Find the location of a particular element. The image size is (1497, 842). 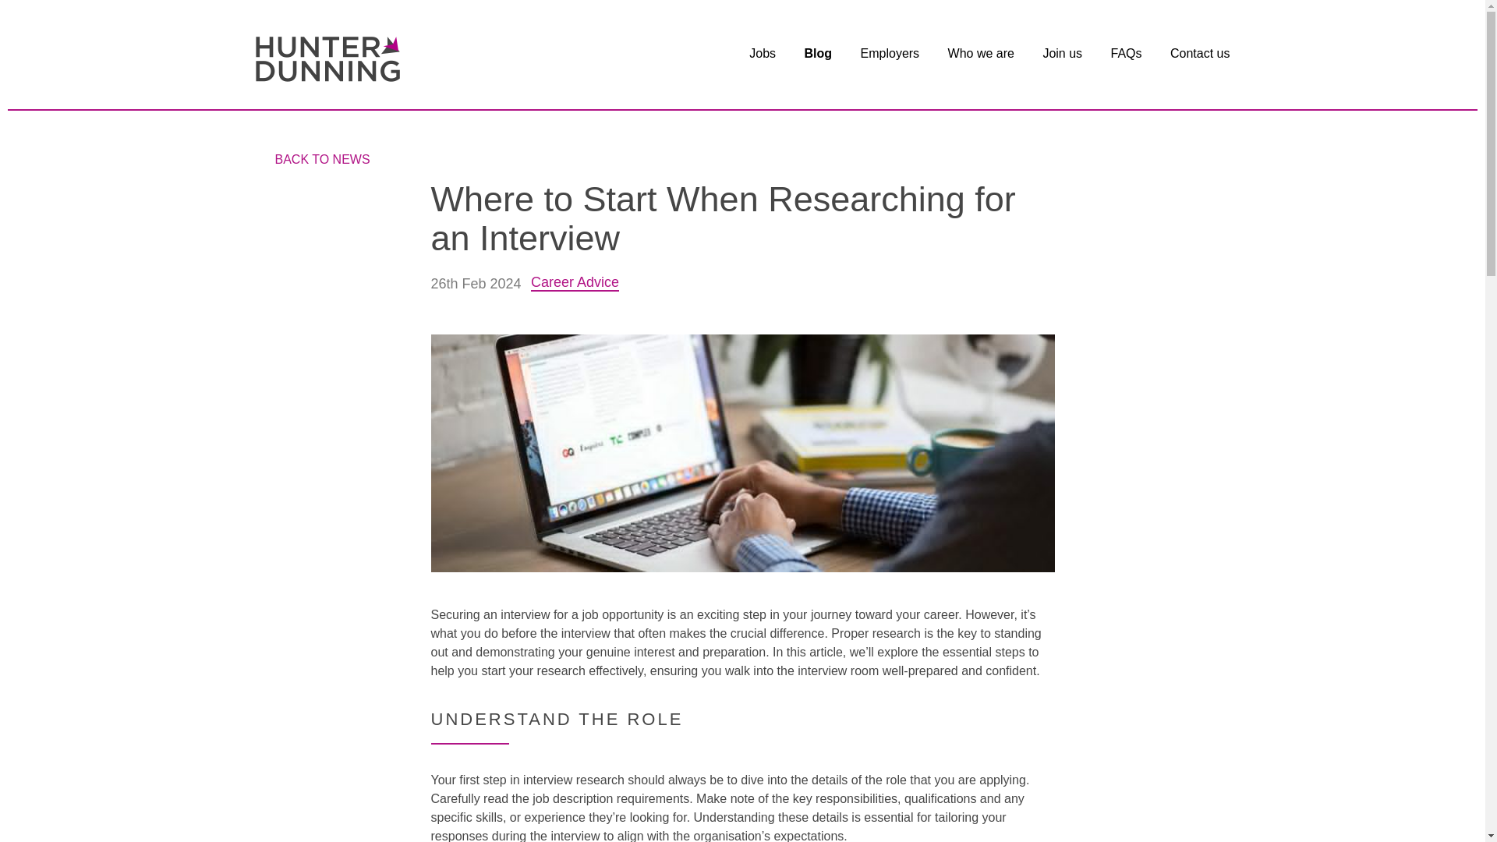

Blog is located at coordinates (819, 56).